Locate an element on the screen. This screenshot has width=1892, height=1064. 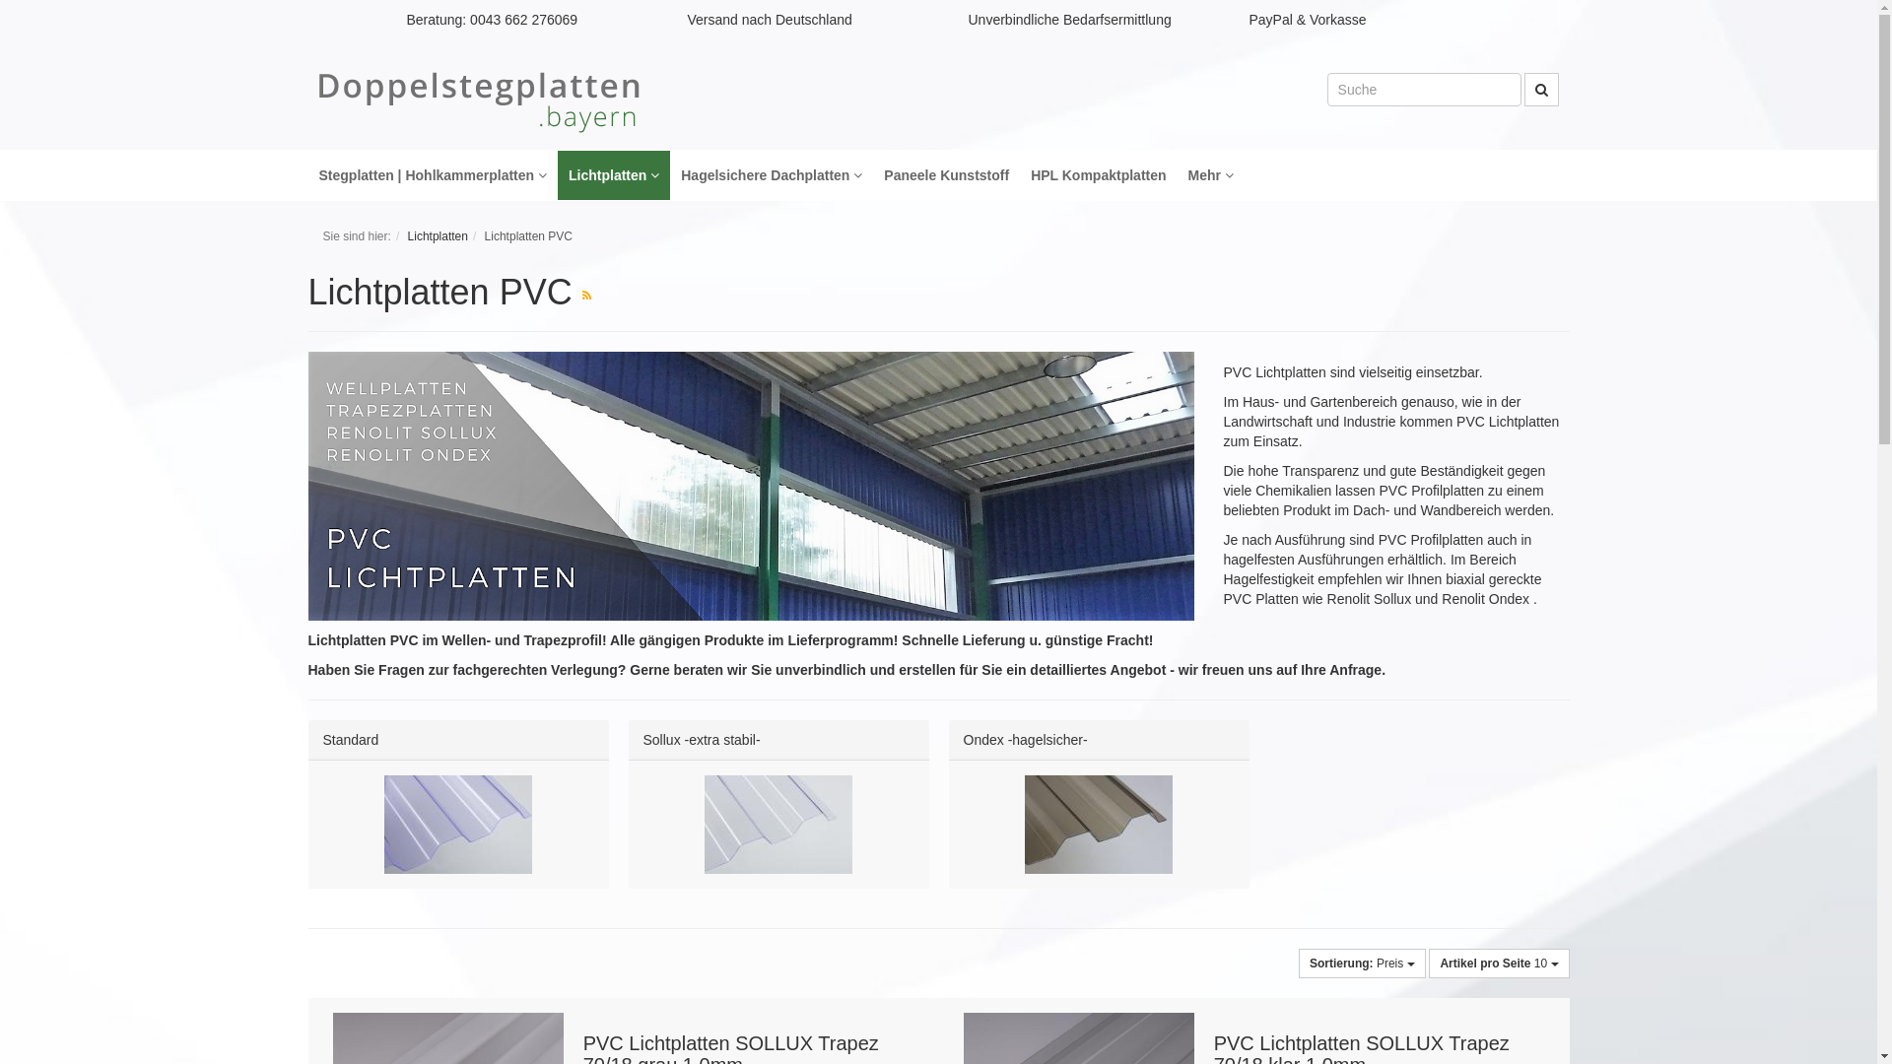
Lichtplatten  is located at coordinates (614, 175).